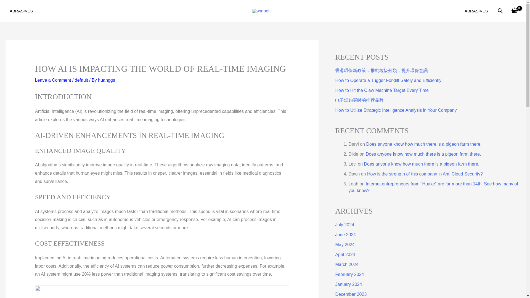 The image size is (530, 298). Describe the element at coordinates (423, 144) in the screenshot. I see `Does anyone know how much there is a pigeon farm there.` at that location.